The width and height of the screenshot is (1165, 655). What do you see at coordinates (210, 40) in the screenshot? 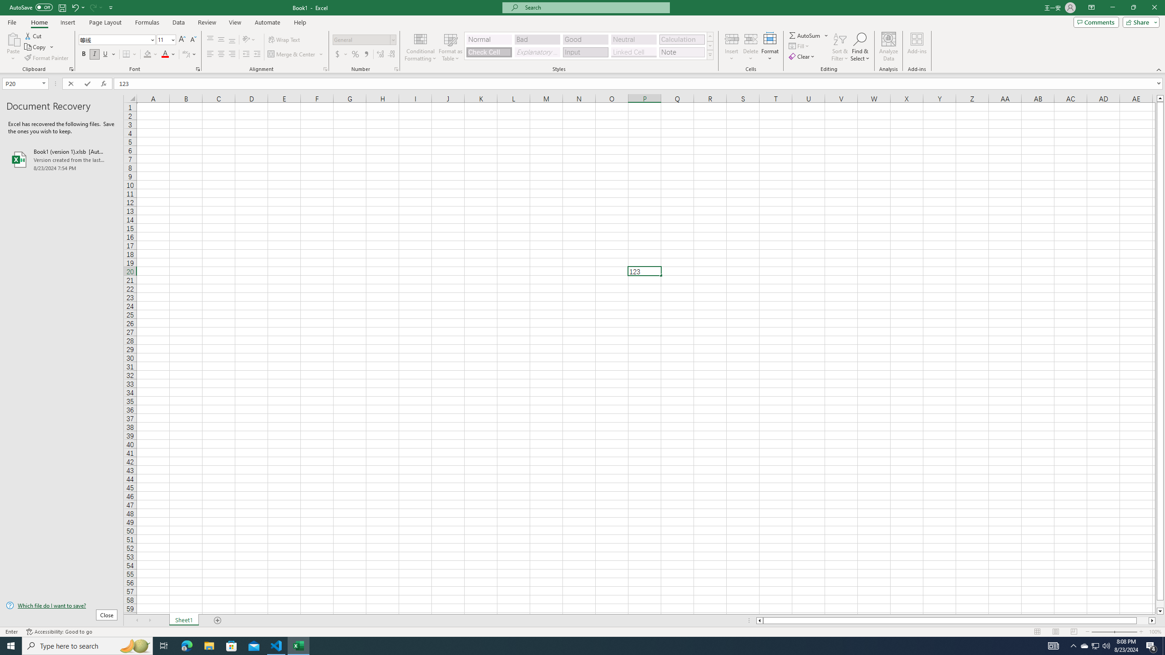
I see `Top Align` at bounding box center [210, 40].